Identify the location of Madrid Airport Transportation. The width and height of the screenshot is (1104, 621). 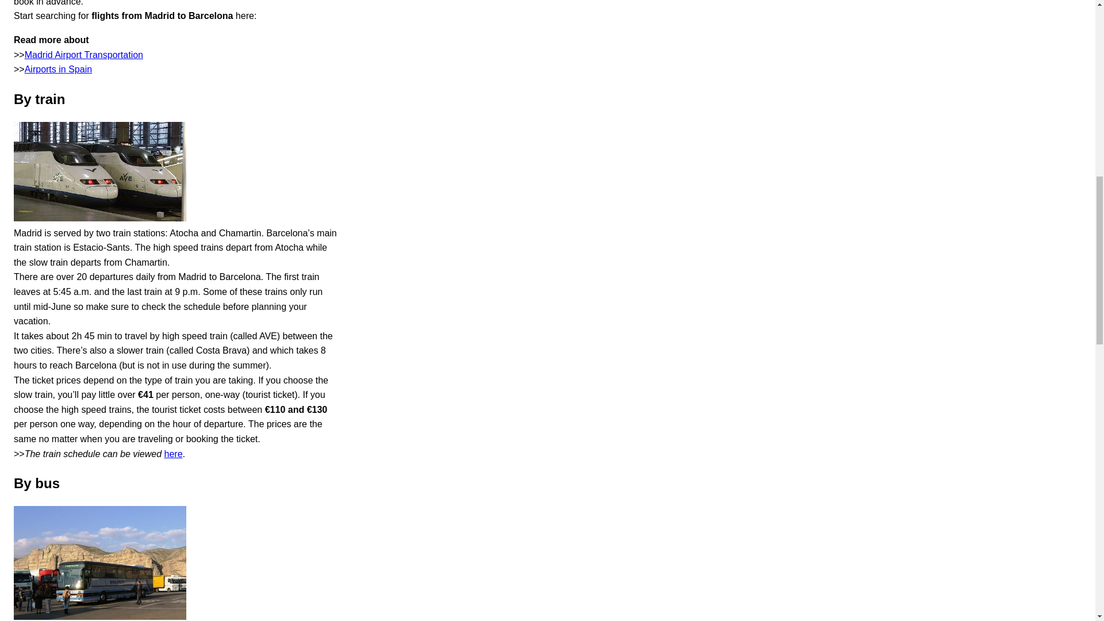
(84, 55).